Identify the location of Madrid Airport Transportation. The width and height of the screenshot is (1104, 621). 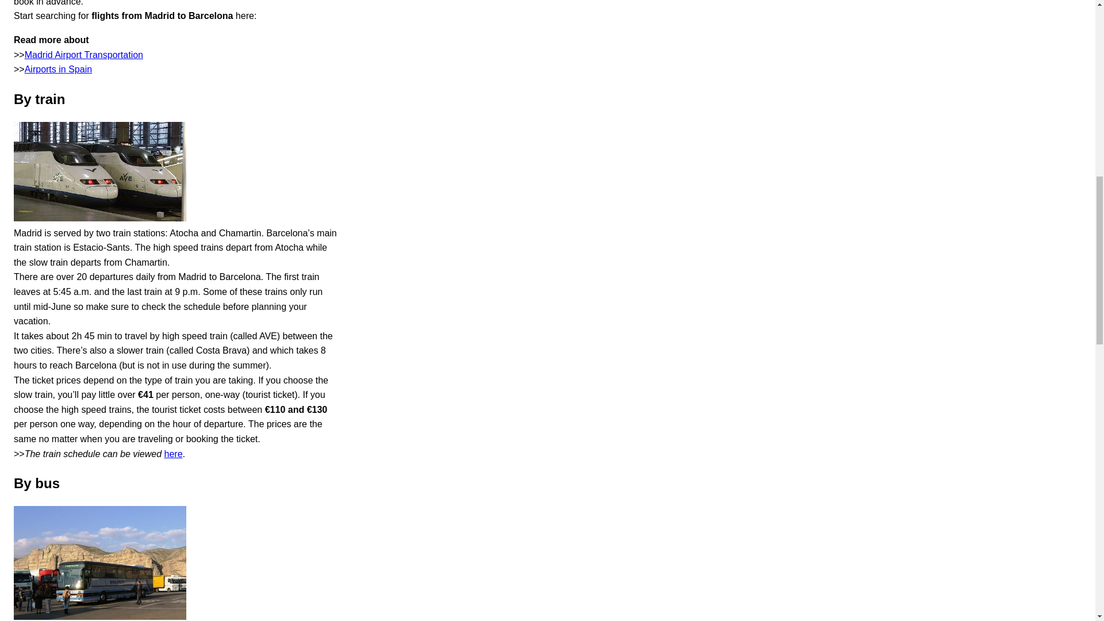
(84, 55).